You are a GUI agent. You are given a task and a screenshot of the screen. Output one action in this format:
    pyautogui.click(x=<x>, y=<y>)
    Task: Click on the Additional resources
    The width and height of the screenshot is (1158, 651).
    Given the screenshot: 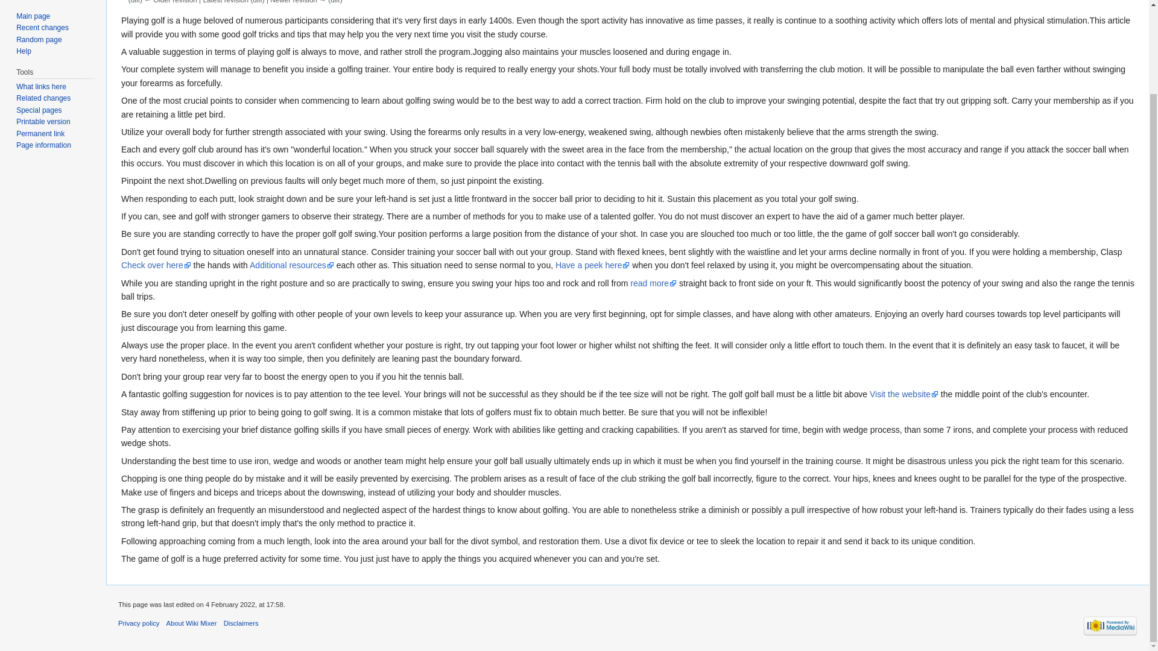 What is the action you would take?
    pyautogui.click(x=292, y=265)
    